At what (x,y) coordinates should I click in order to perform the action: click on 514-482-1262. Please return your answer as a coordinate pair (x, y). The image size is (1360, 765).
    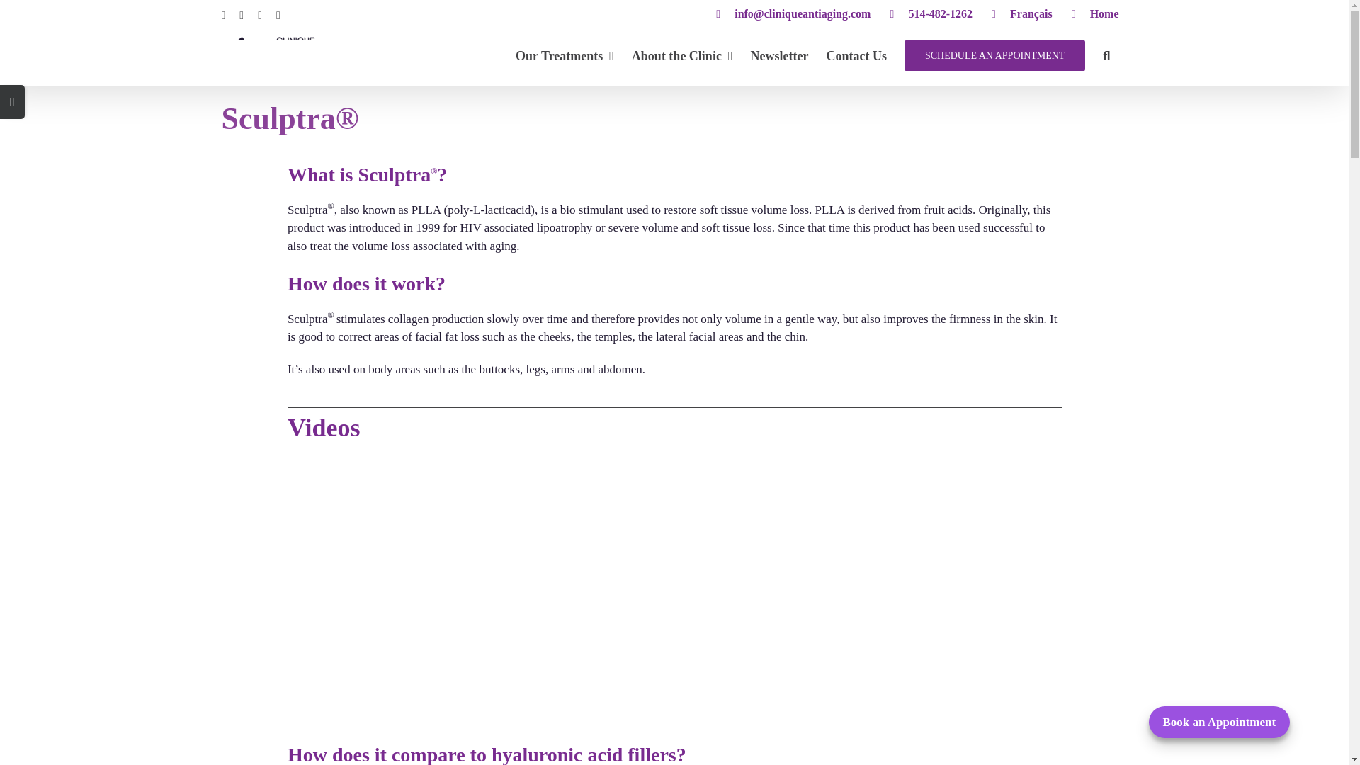
    Looking at the image, I should click on (931, 14).